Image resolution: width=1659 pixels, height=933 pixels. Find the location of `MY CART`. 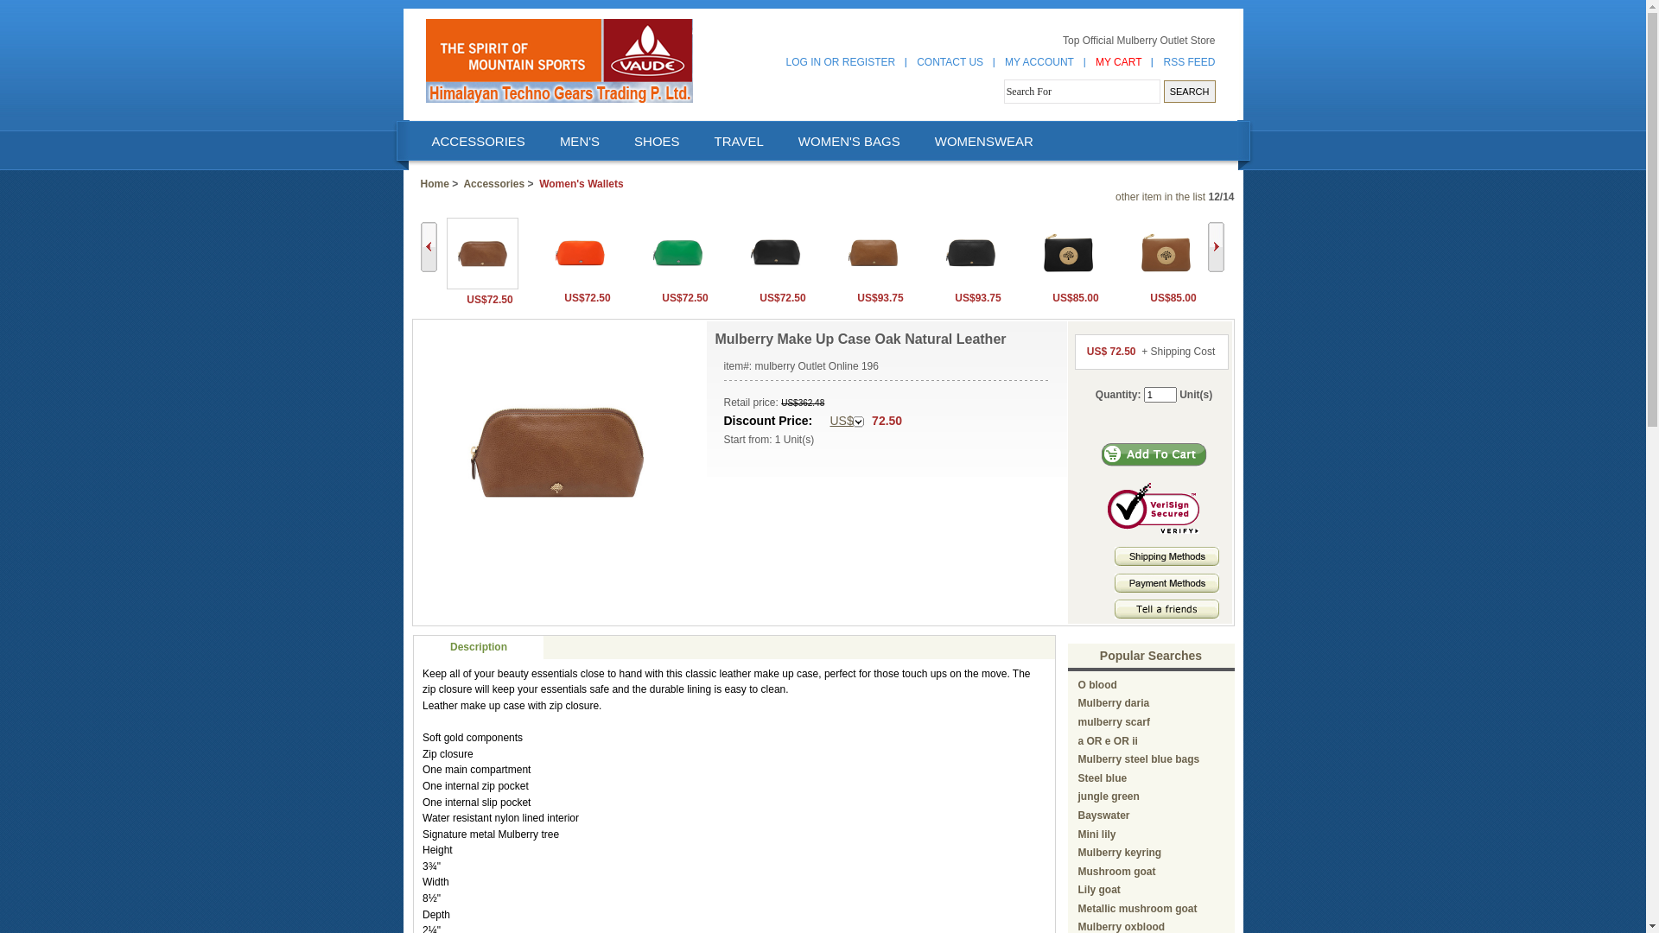

MY CART is located at coordinates (1119, 62).